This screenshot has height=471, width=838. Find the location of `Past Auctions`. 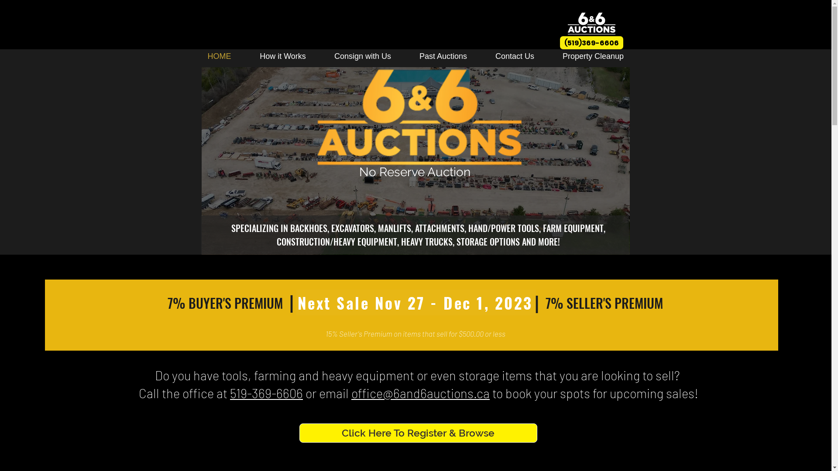

Past Auctions is located at coordinates (443, 56).